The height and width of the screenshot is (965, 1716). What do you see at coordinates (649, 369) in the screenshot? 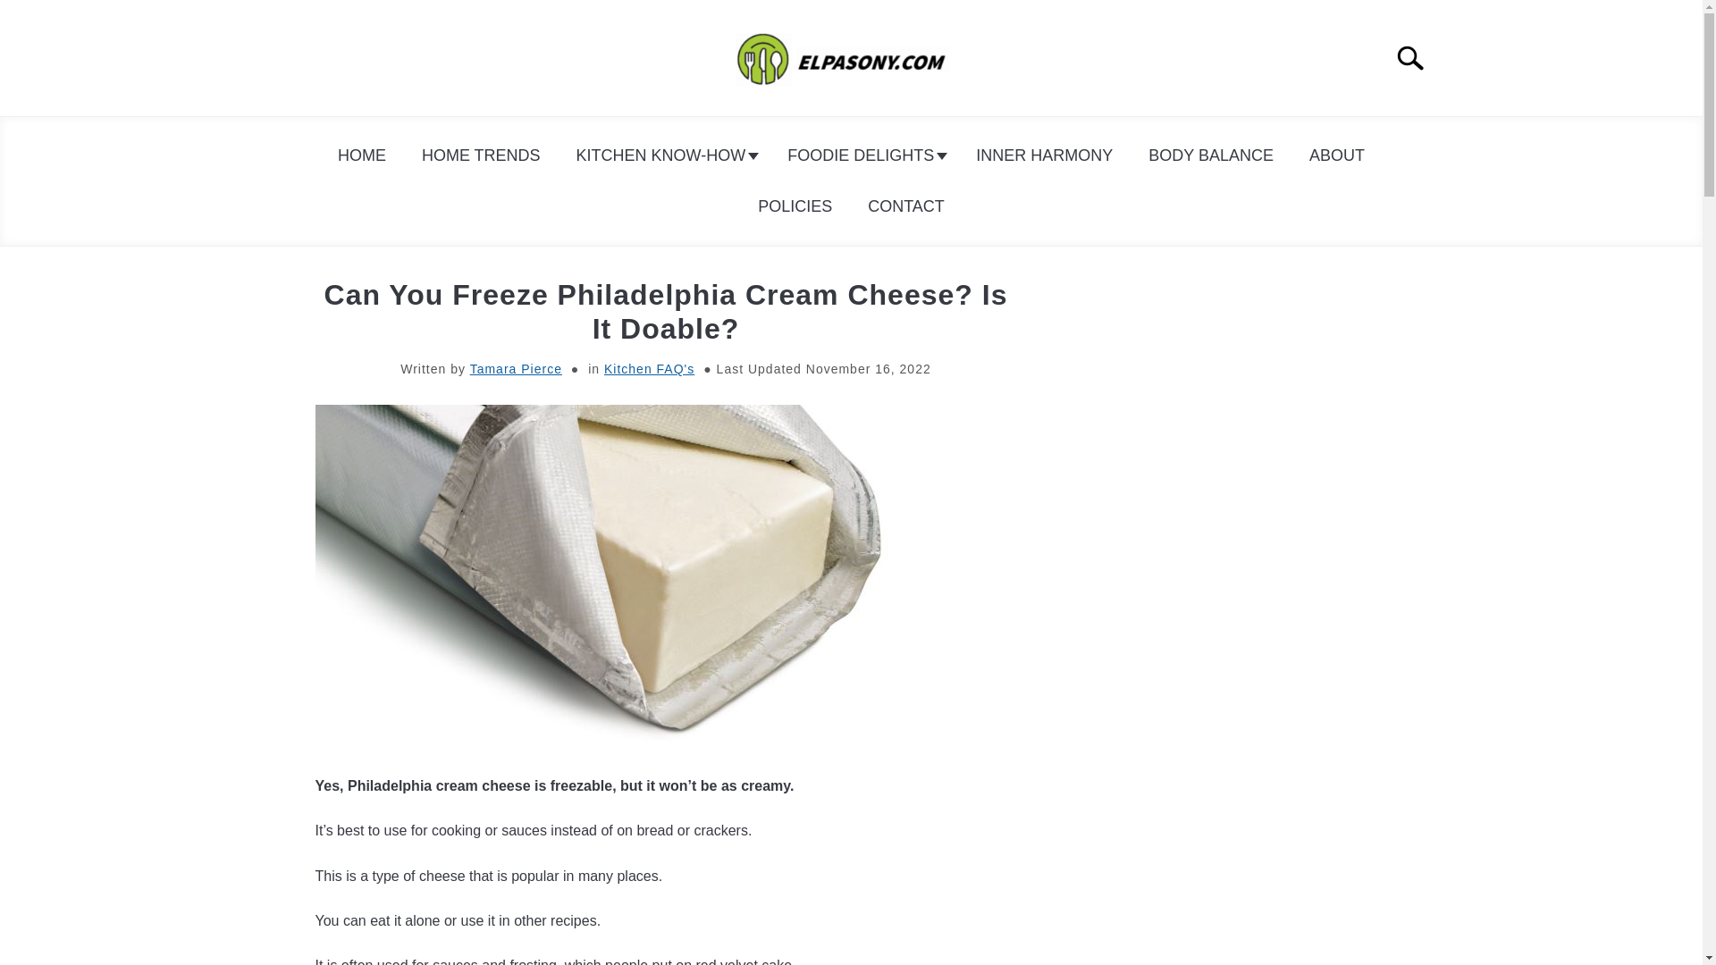
I see `Kitchen FAQ's` at bounding box center [649, 369].